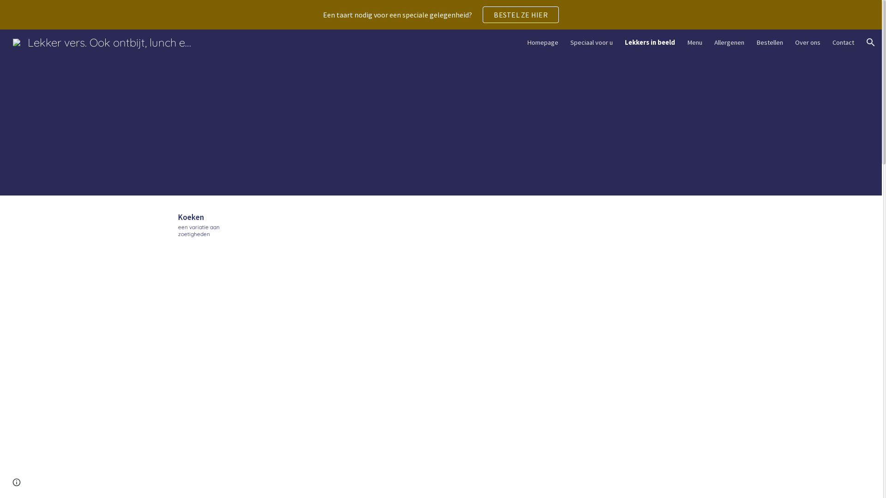 Image resolution: width=886 pixels, height=498 pixels. What do you see at coordinates (543, 42) in the screenshot?
I see `Homepage` at bounding box center [543, 42].